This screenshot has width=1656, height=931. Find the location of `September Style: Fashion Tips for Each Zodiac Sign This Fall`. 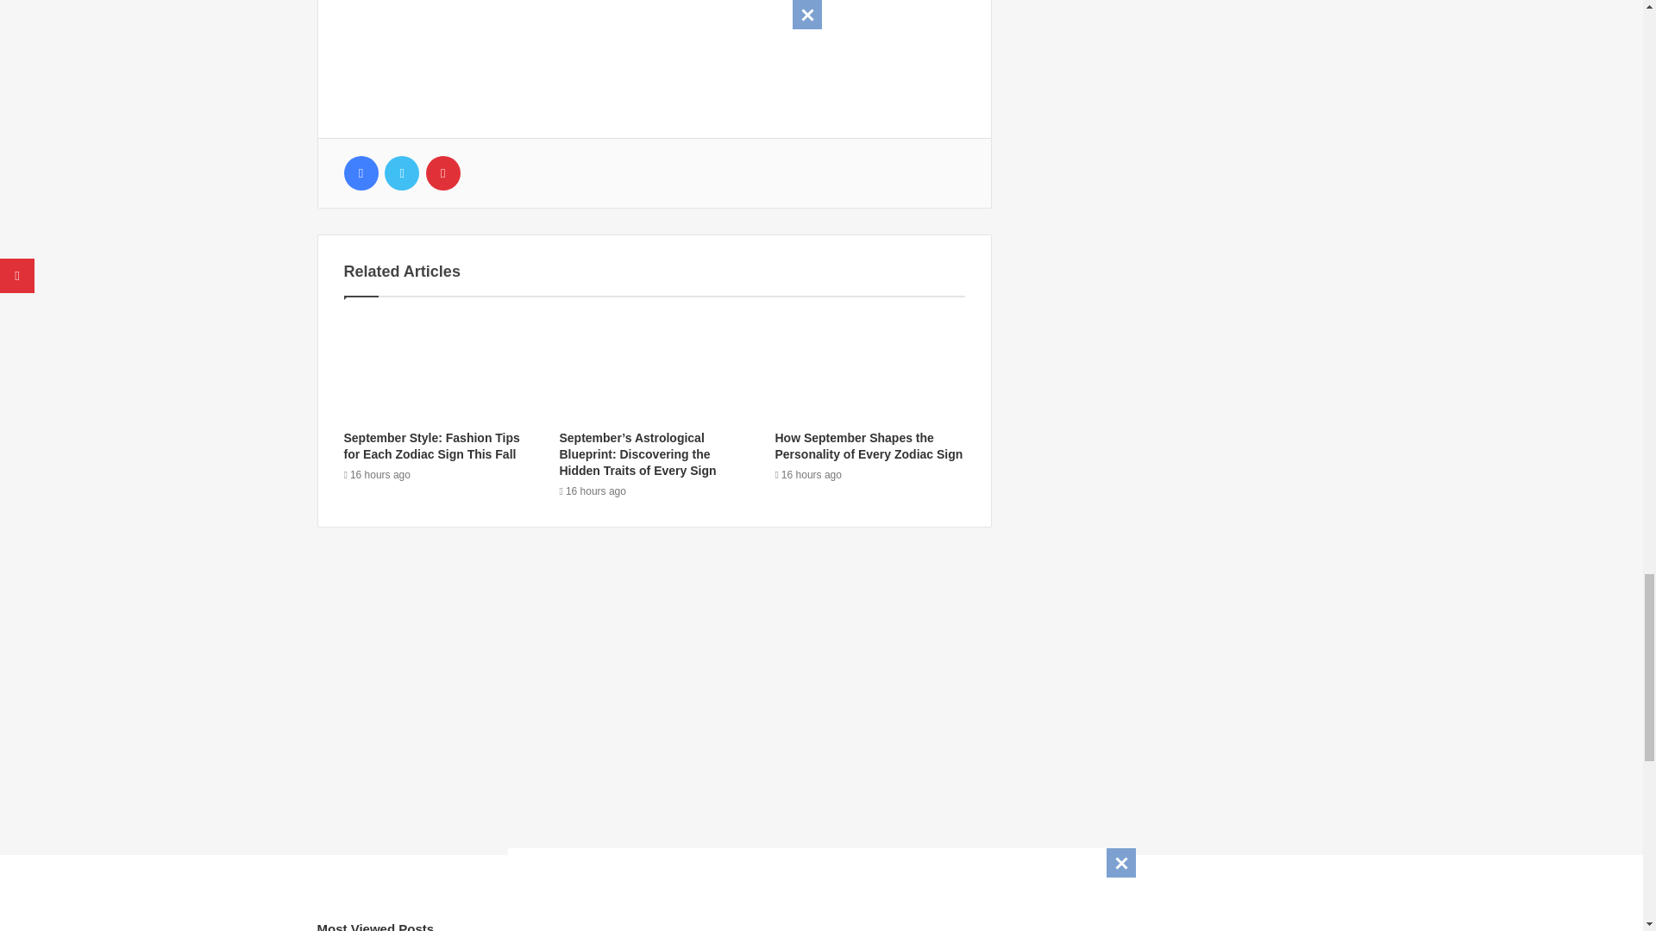

September Style: Fashion Tips for Each Zodiac Sign This Fall is located at coordinates (431, 446).